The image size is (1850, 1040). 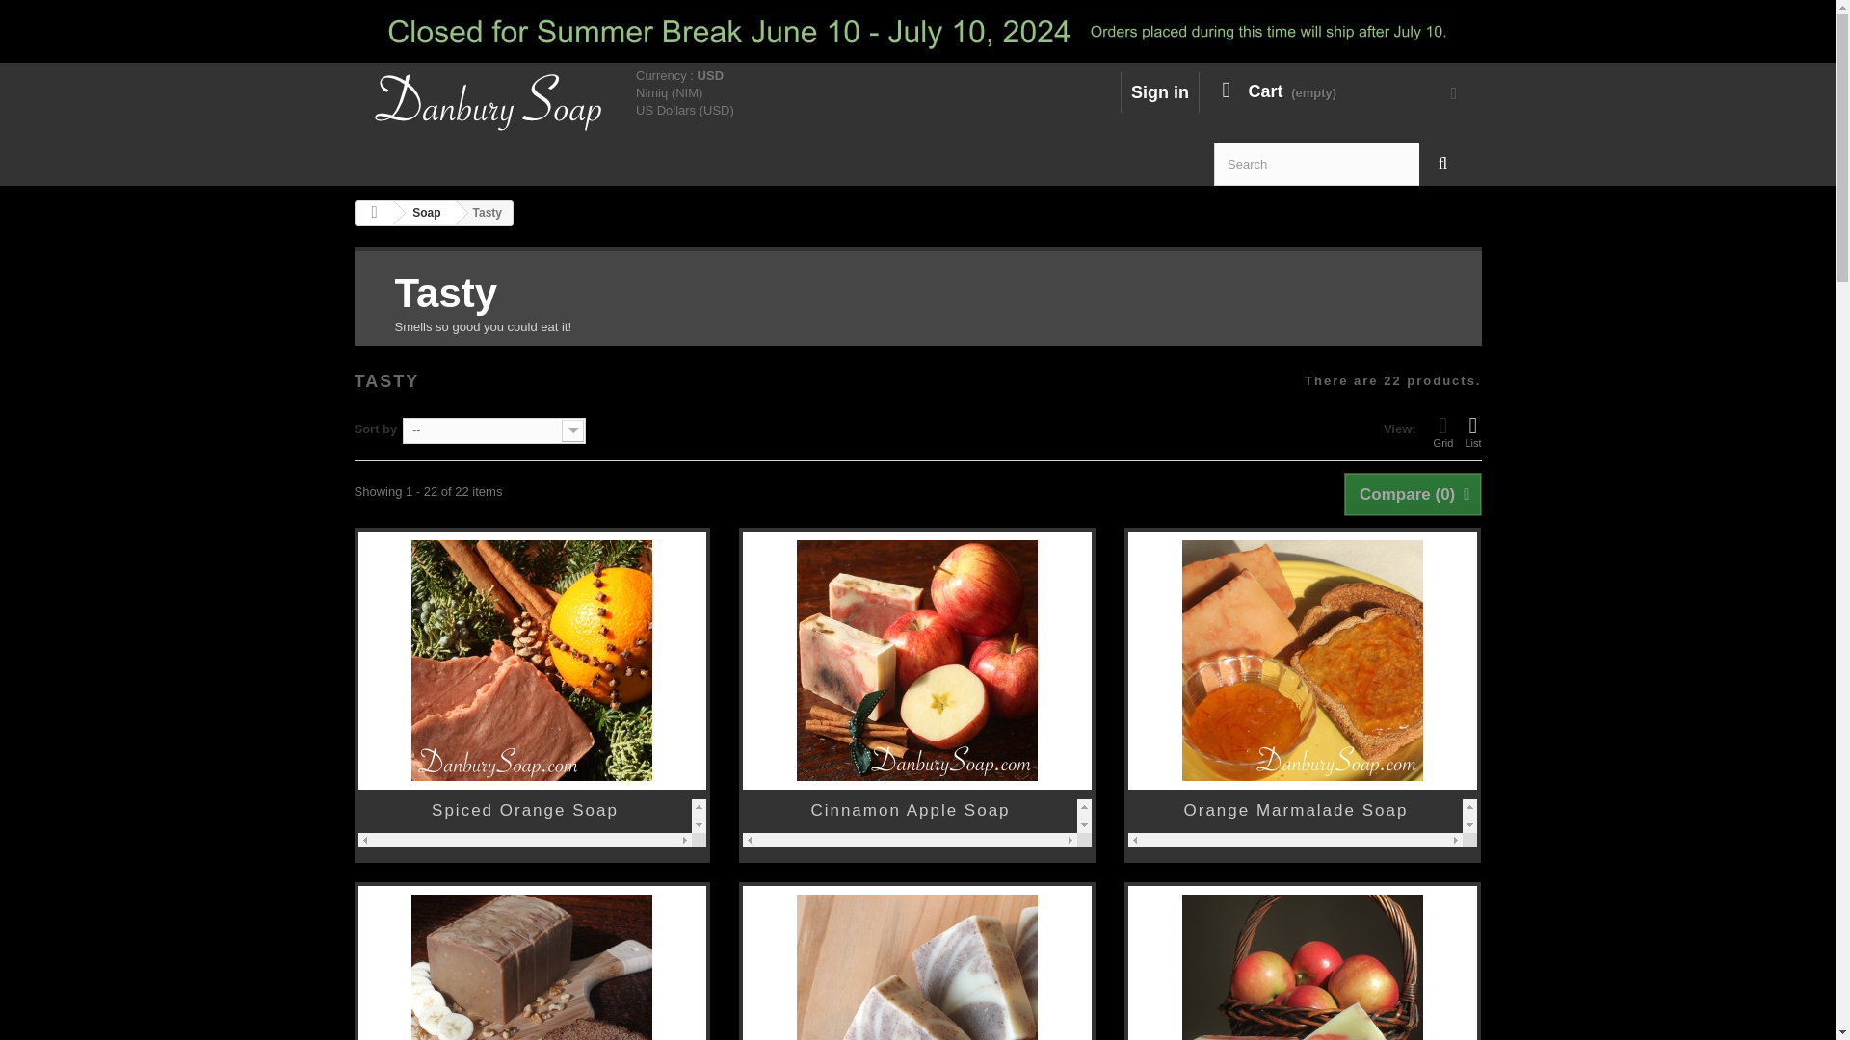 I want to click on Spiced Orange Soap, so click(x=532, y=661).